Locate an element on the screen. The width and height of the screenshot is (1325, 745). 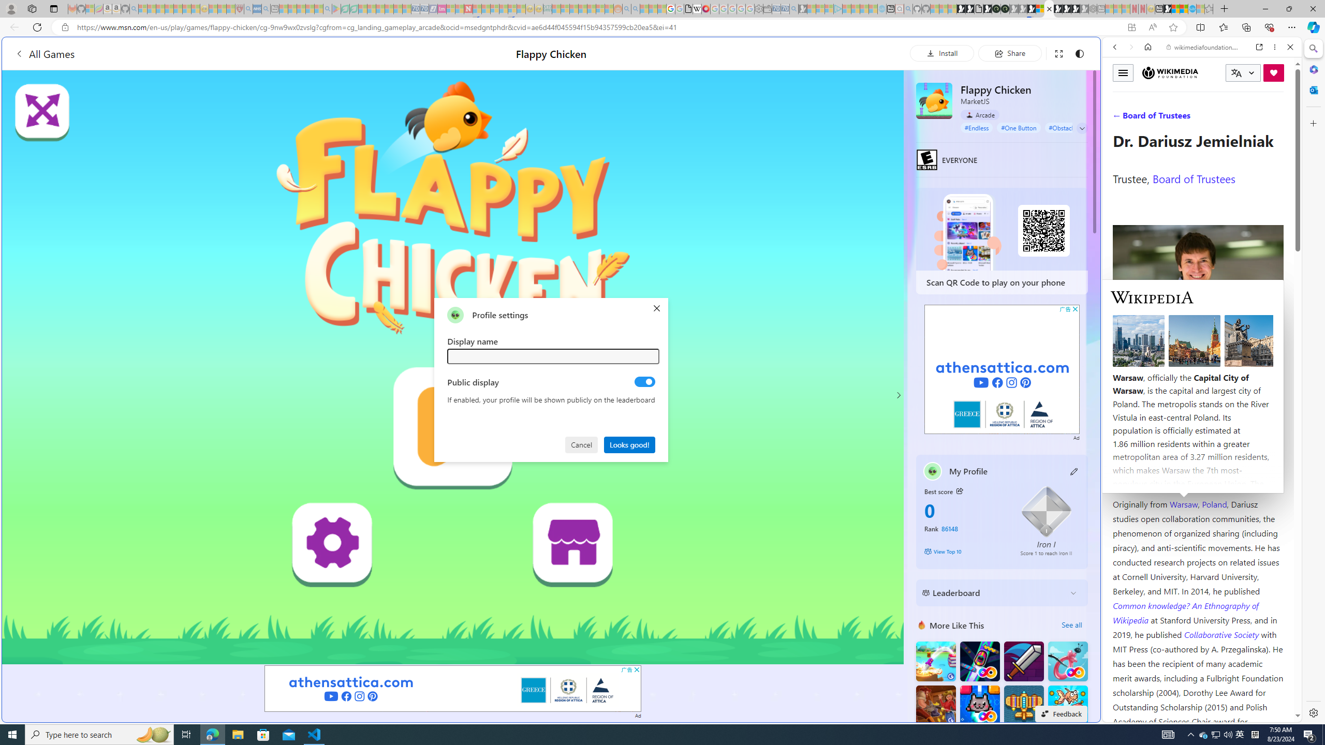
Trusted Community Engagement and Contributions | Guidelines is located at coordinates (477, 9).